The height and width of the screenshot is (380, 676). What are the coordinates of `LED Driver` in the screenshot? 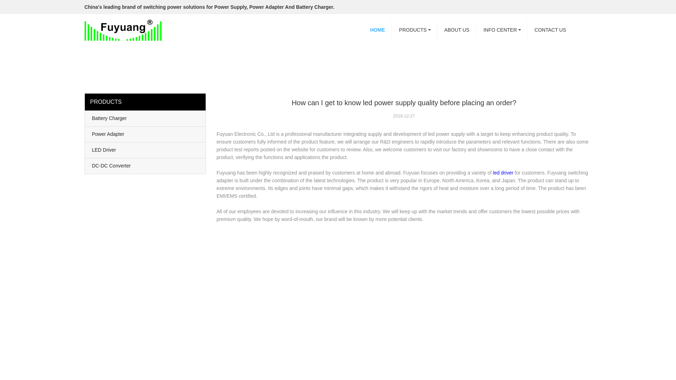 It's located at (145, 150).